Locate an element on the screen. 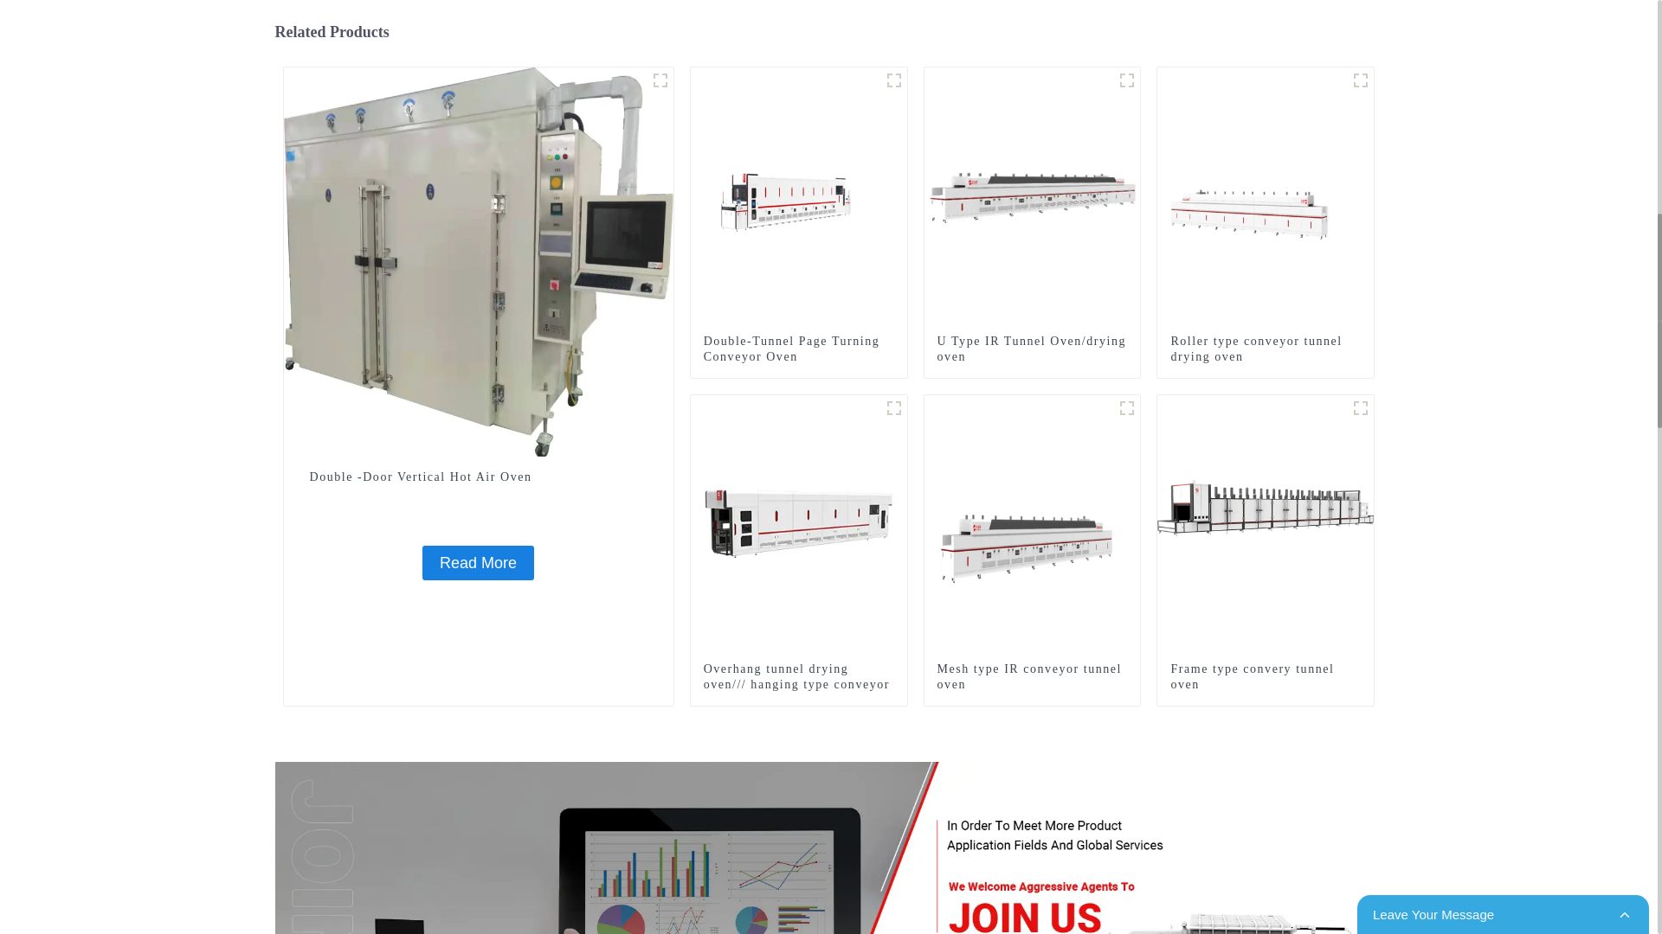 The width and height of the screenshot is (1662, 934). 3 is located at coordinates (893, 408).